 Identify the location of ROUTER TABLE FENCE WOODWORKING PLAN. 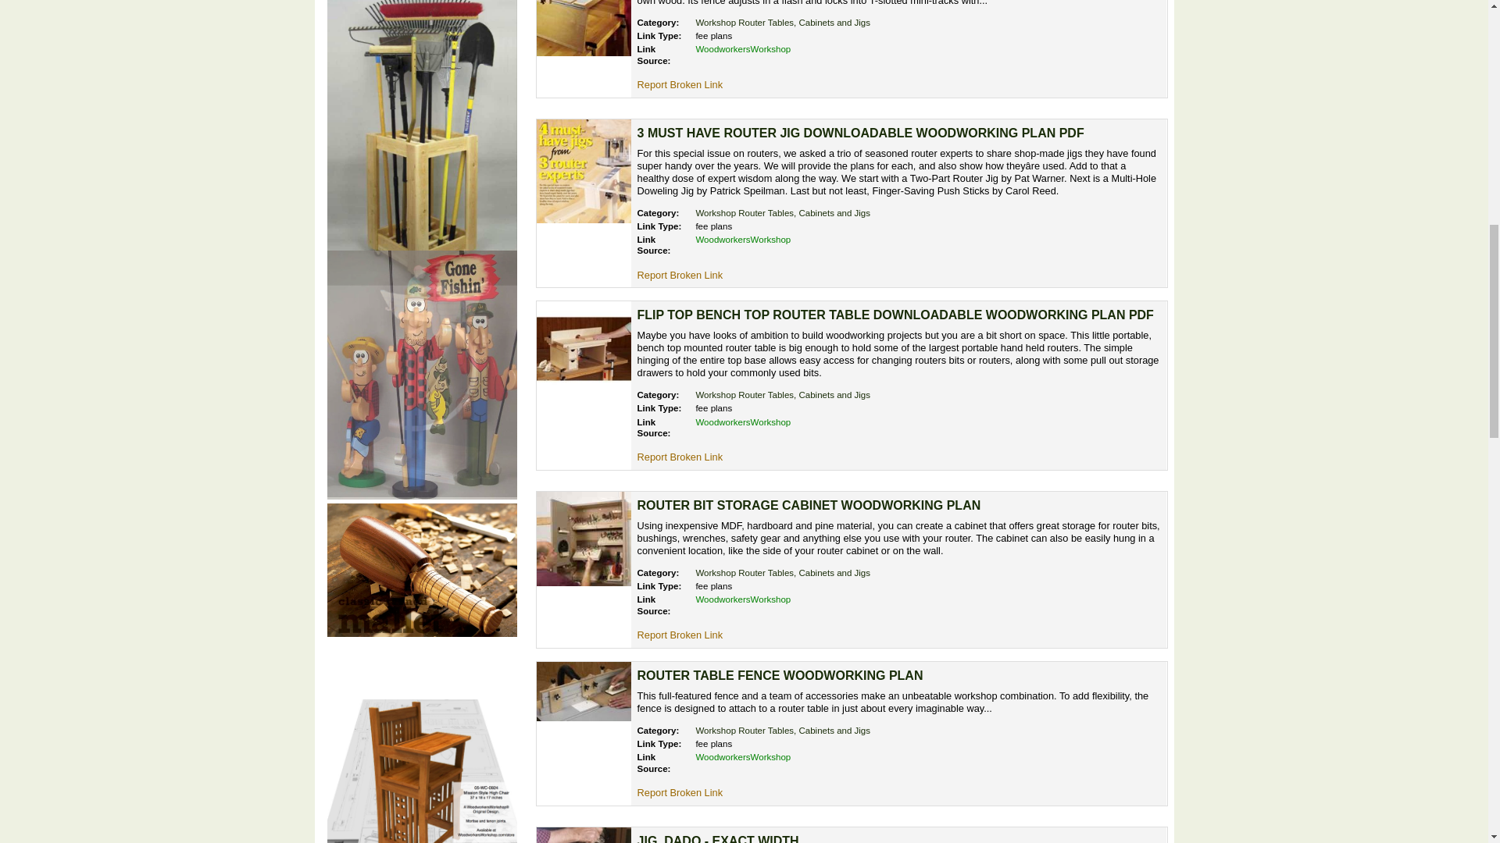
(780, 675).